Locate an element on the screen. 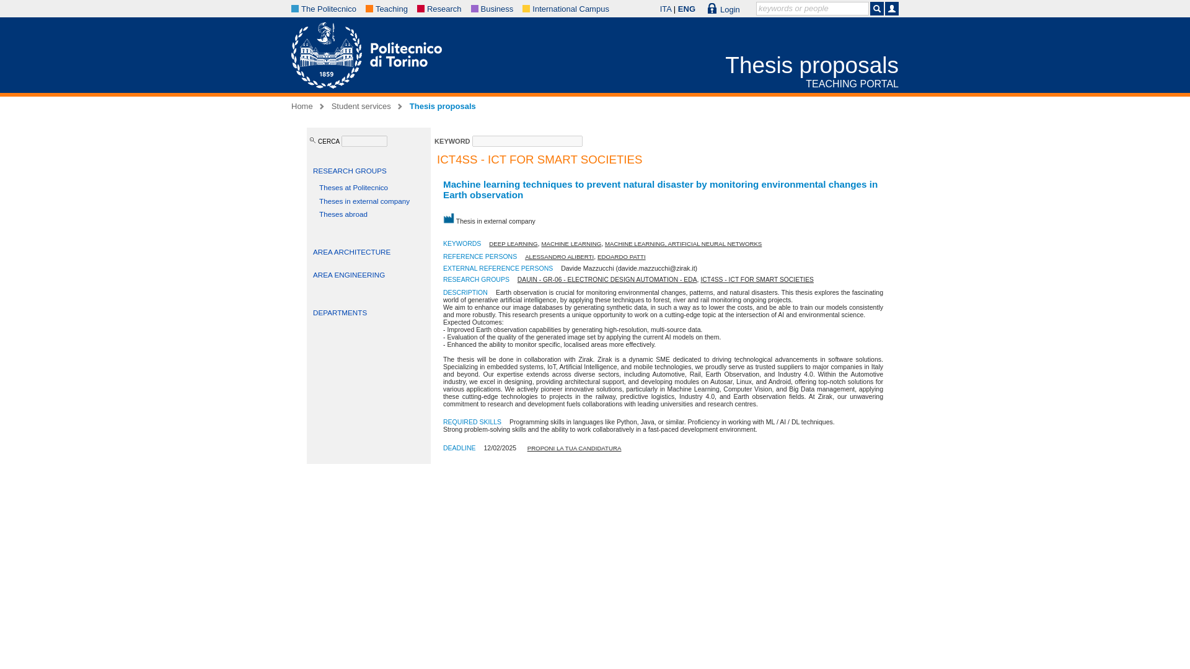 This screenshot has height=669, width=1190. PROPONI LA TUA CANDIDATURA is located at coordinates (574, 448).